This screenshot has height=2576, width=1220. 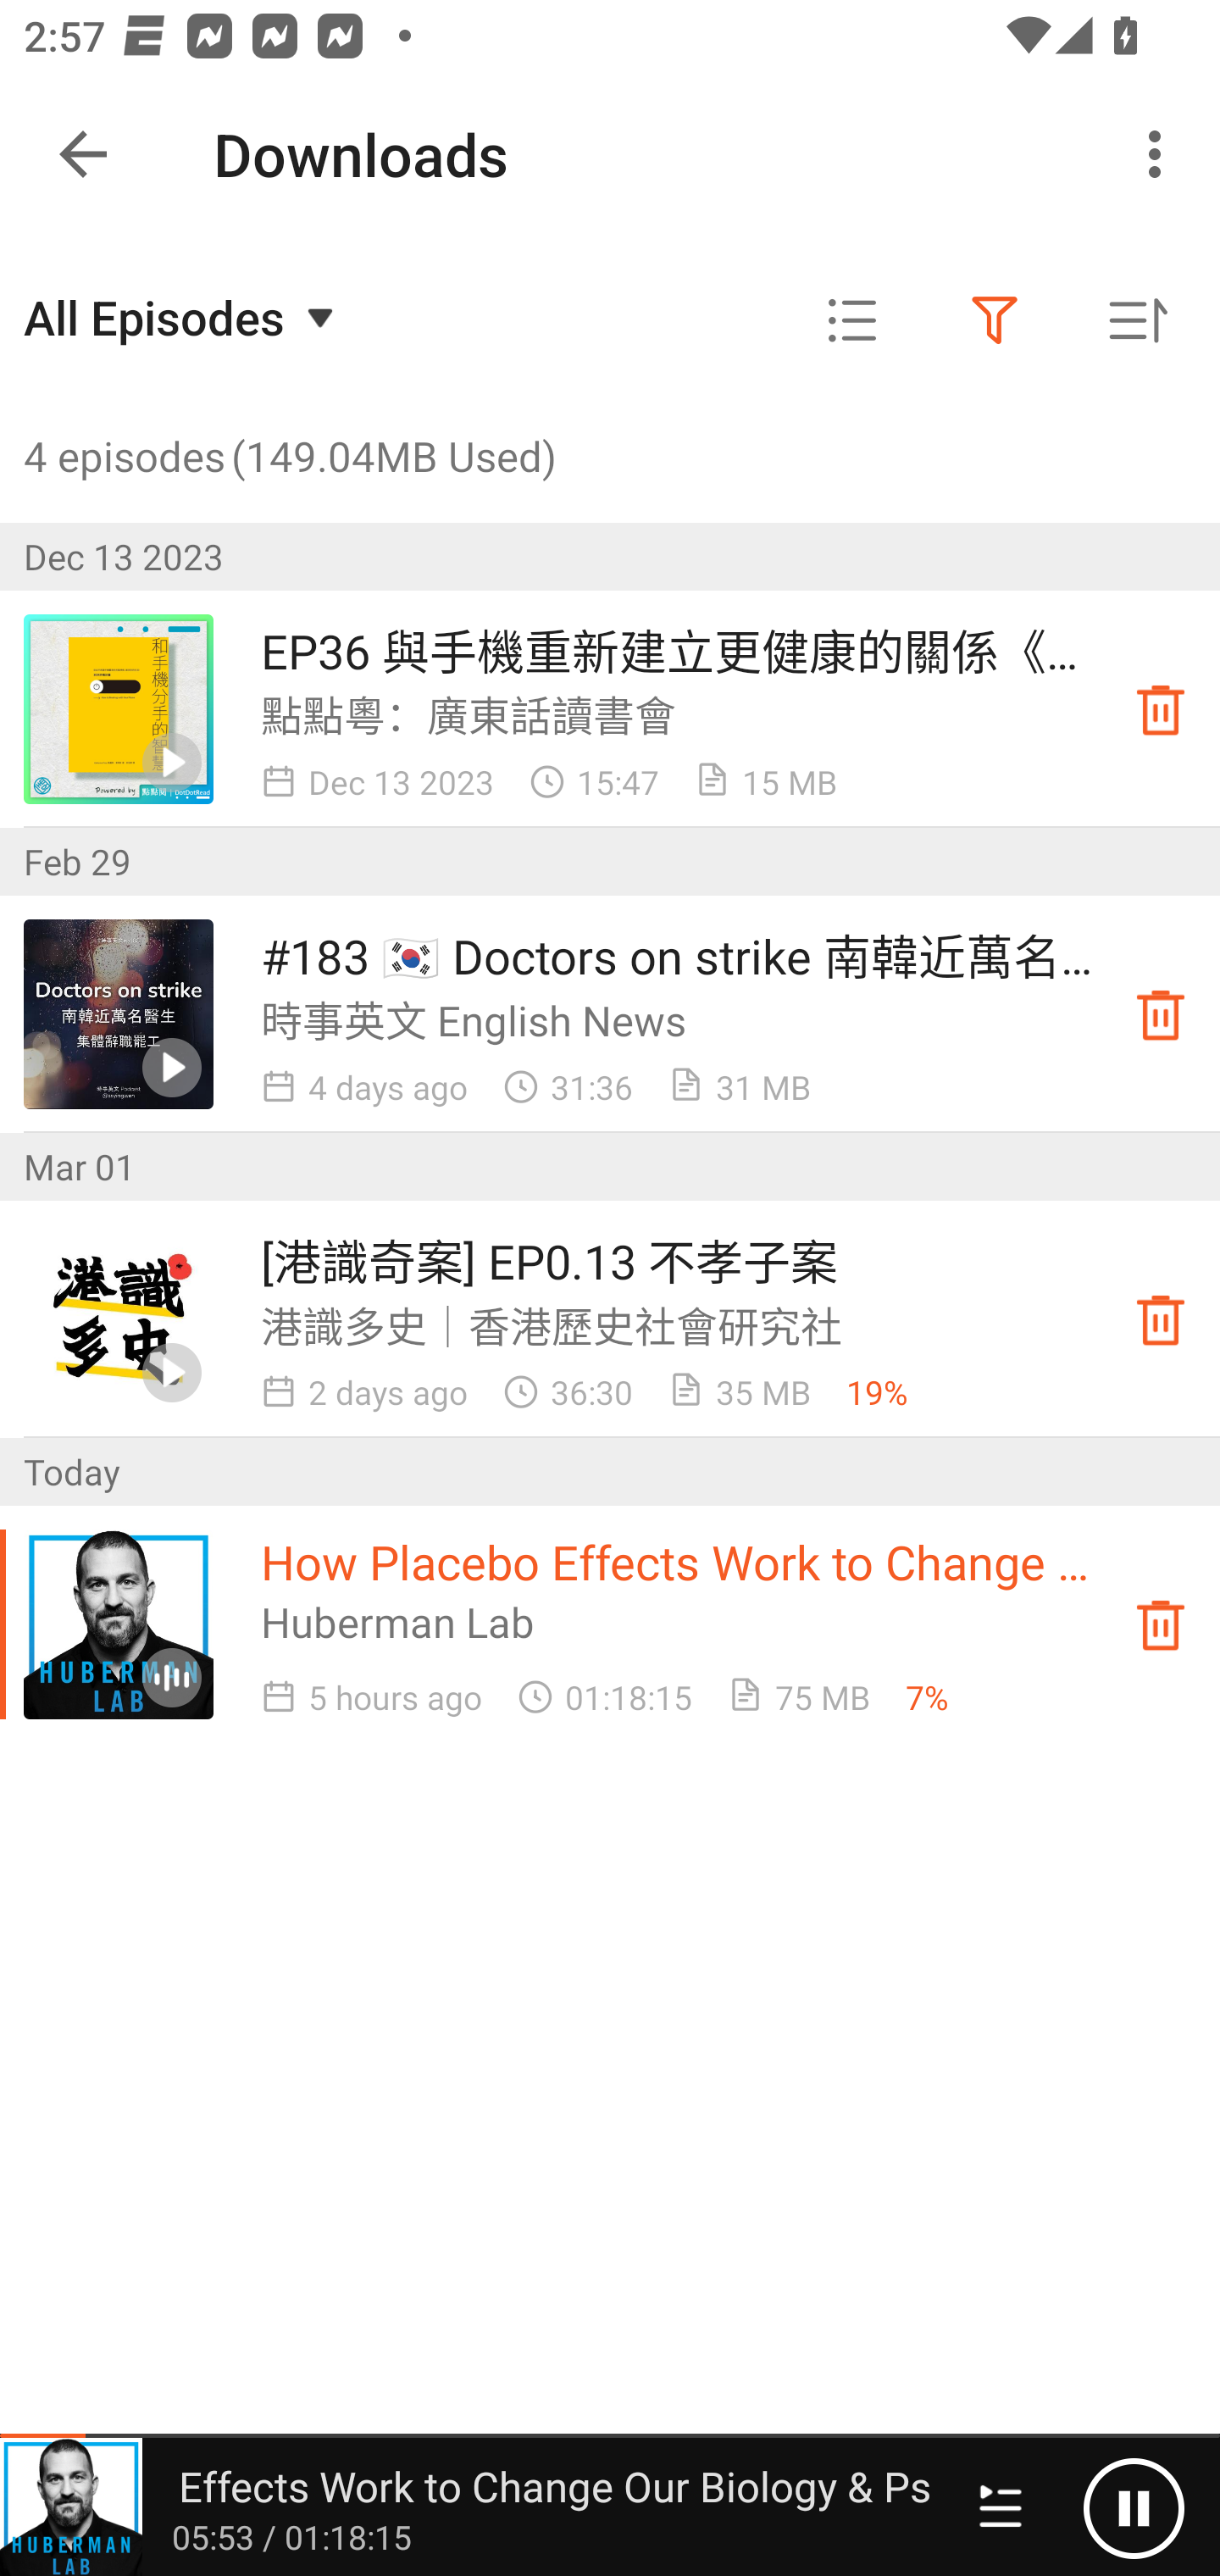 I want to click on Downloaded, so click(x=1161, y=1015).